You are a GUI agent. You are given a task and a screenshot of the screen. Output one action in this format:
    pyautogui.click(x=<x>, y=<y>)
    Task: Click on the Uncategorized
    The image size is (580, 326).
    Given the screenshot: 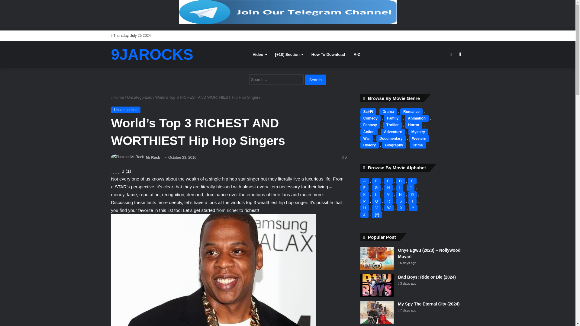 What is the action you would take?
    pyautogui.click(x=140, y=97)
    